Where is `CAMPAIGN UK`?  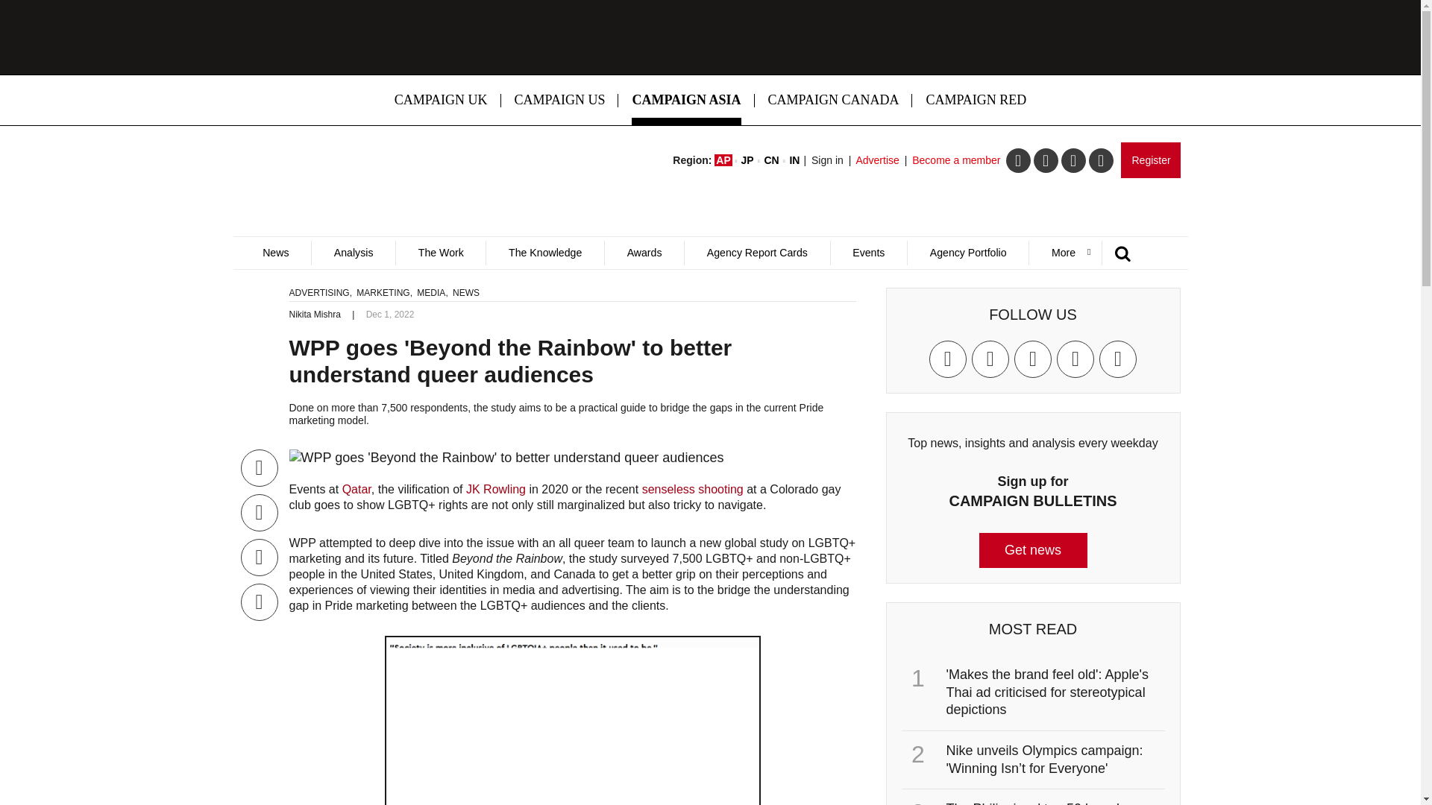 CAMPAIGN UK is located at coordinates (441, 100).